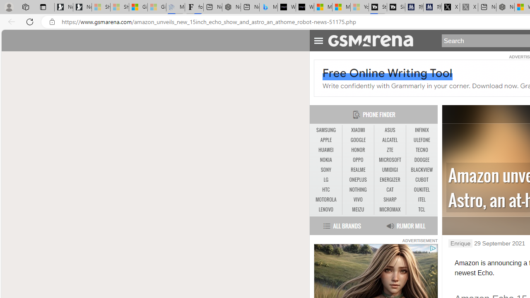  Describe the element at coordinates (390, 209) in the screenshot. I see `MICROMAX` at that location.